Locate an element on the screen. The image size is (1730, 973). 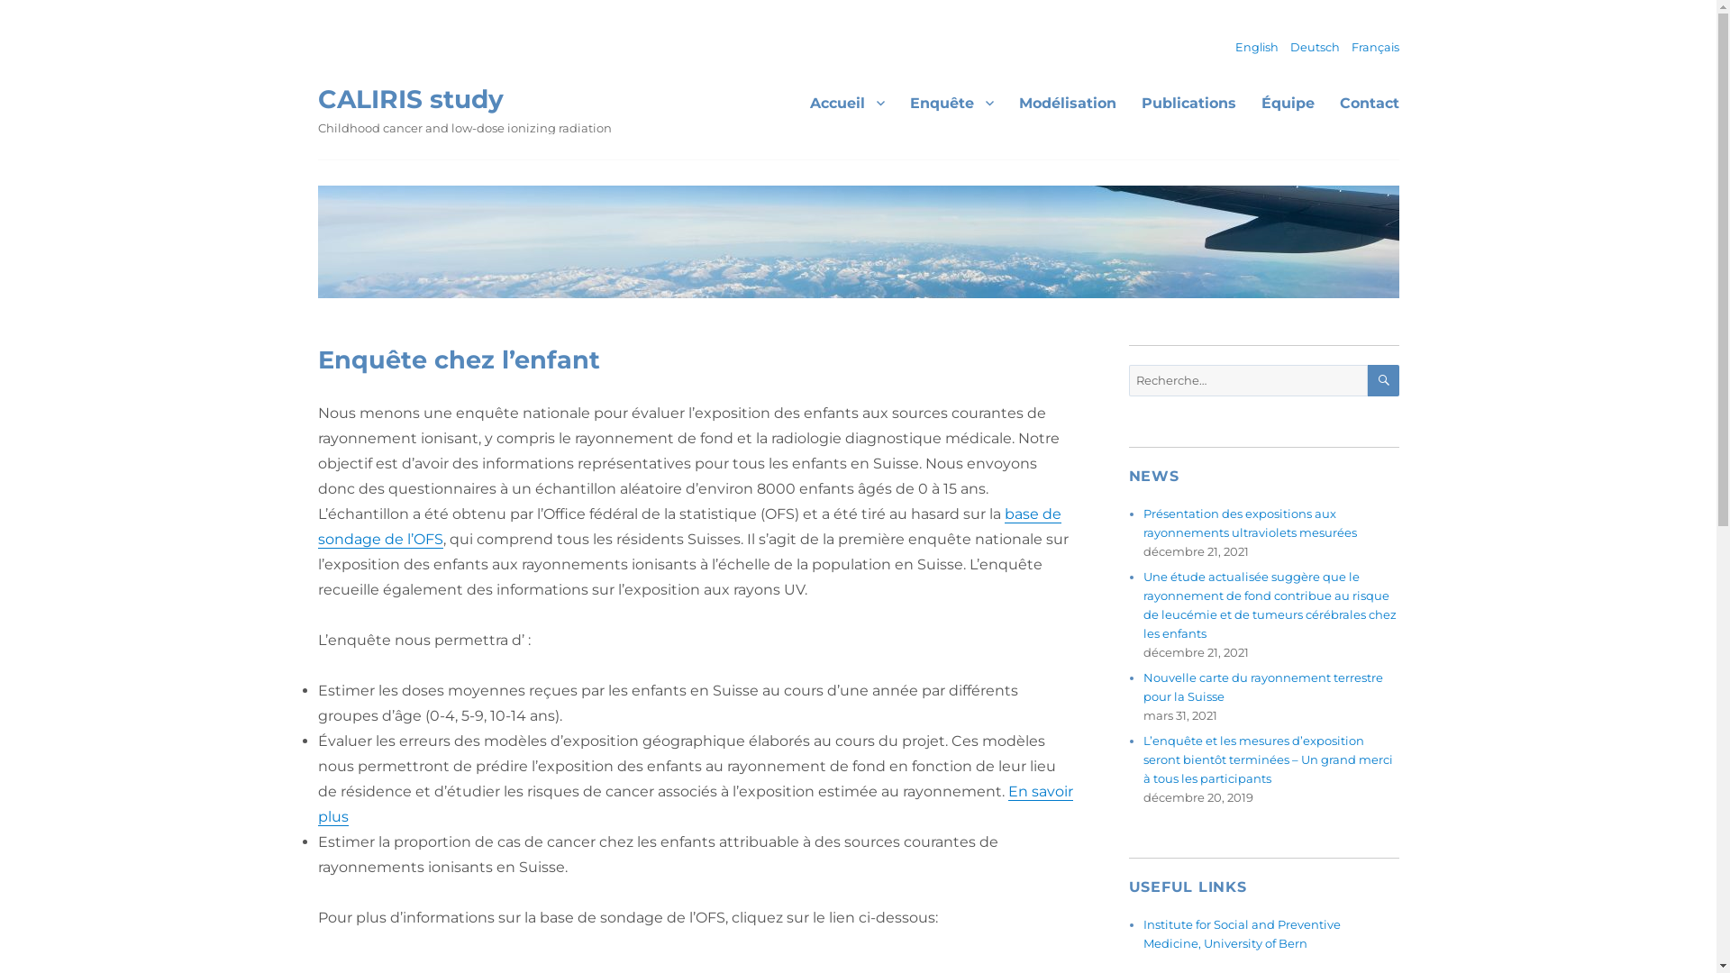
English is located at coordinates (1256, 47).